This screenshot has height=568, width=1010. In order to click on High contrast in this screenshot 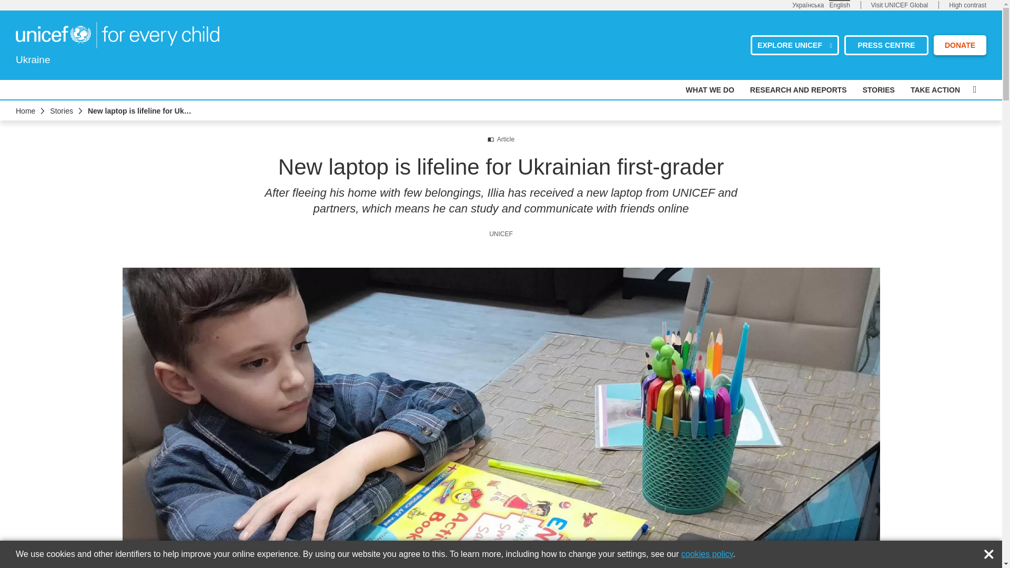, I will do `click(968, 5)`.